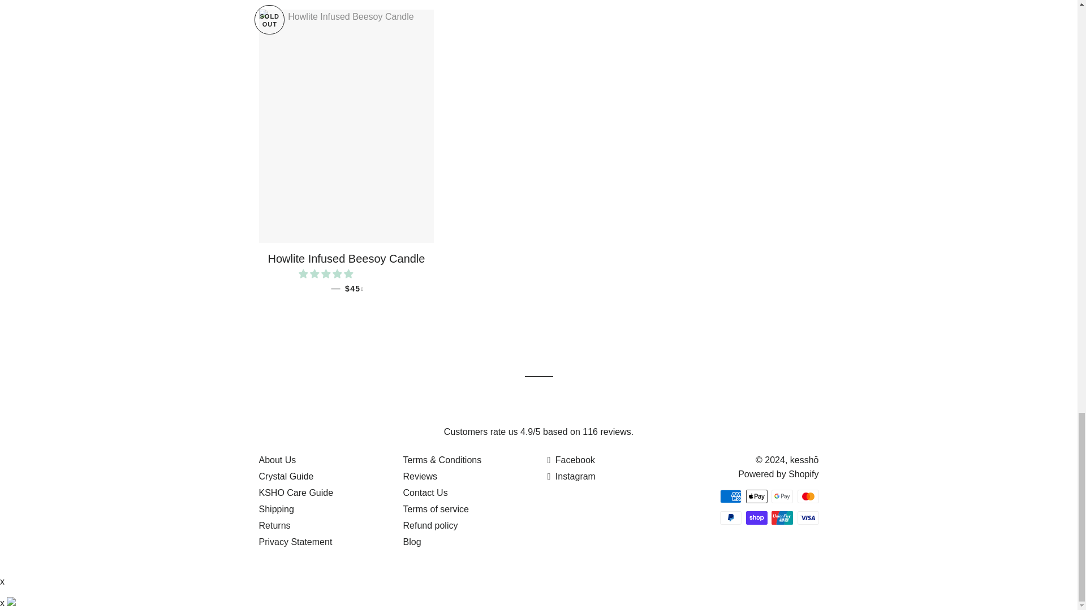 The width and height of the screenshot is (1086, 610). What do you see at coordinates (731, 517) in the screenshot?
I see `PayPal` at bounding box center [731, 517].